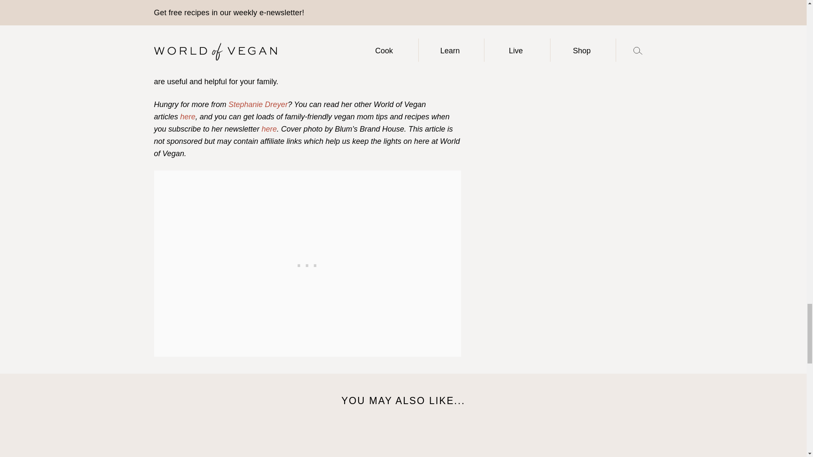 This screenshot has width=813, height=457. What do you see at coordinates (212, 441) in the screenshot?
I see `10 Vegan Mistakes You'll Probably Make When Going Vegan` at bounding box center [212, 441].